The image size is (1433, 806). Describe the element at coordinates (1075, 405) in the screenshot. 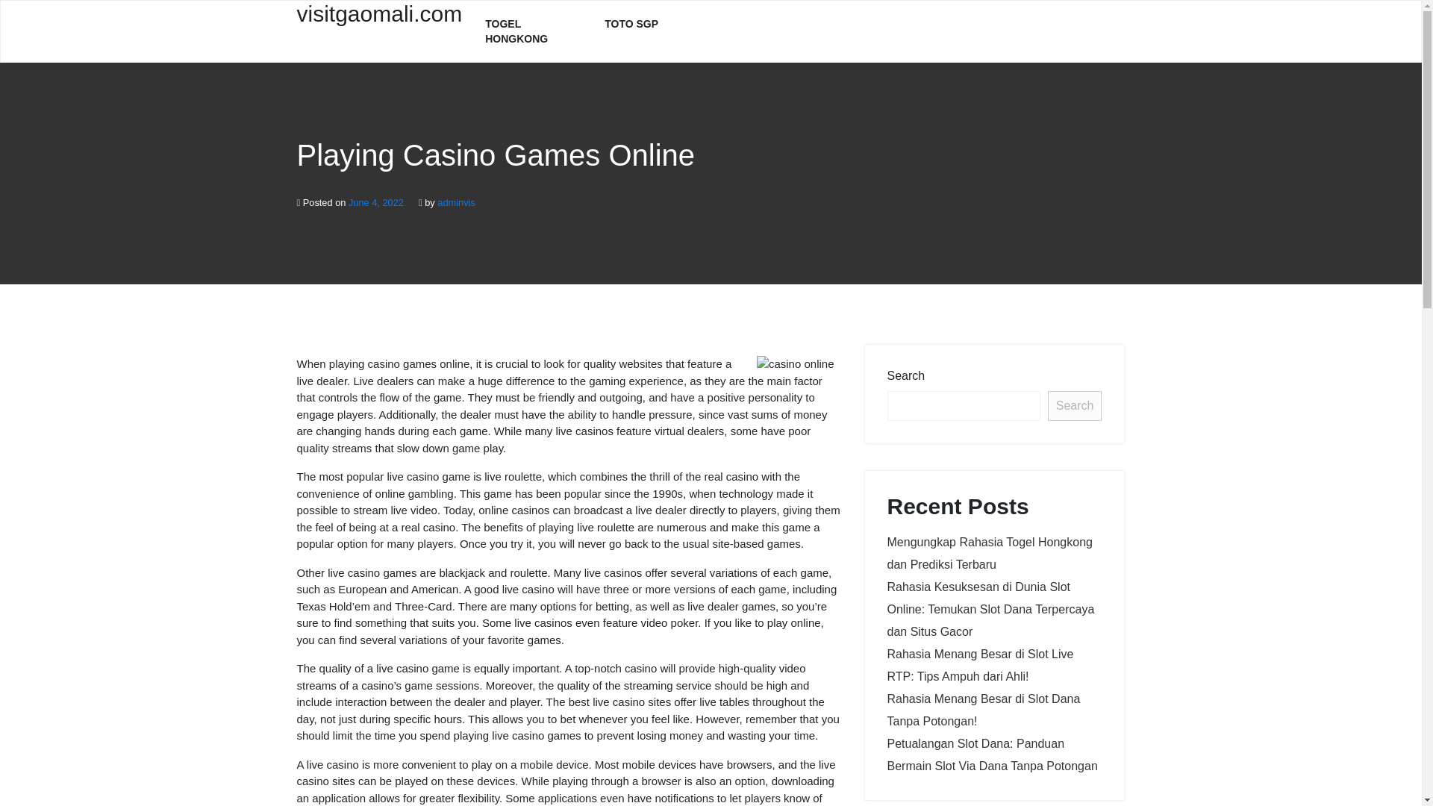

I see `Search` at that location.